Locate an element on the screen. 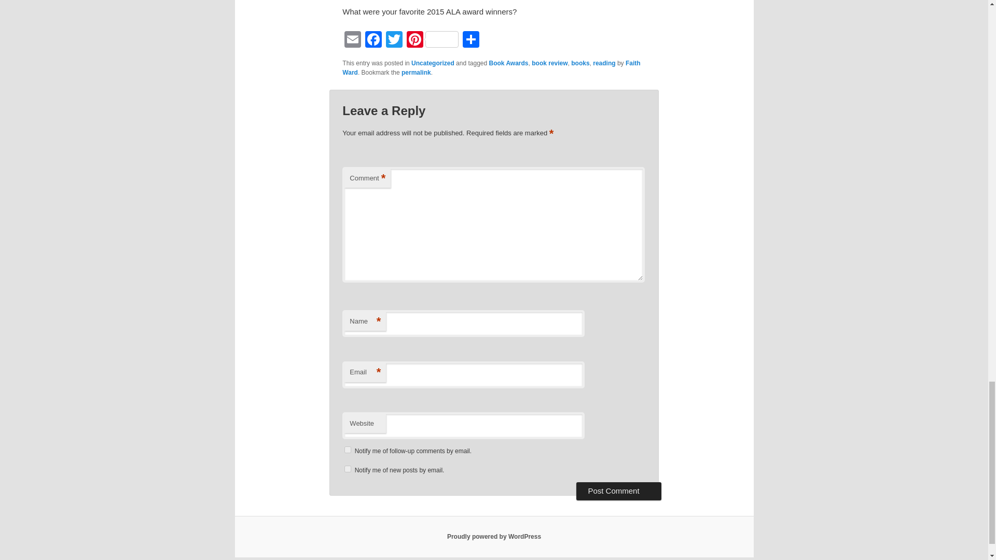 Image resolution: width=996 pixels, height=560 pixels. permalink is located at coordinates (416, 72).